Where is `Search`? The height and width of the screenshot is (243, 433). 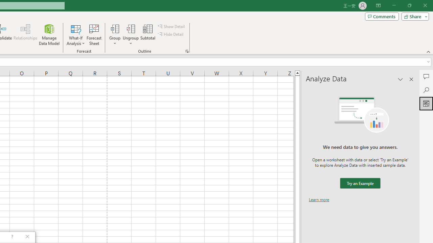
Search is located at coordinates (426, 90).